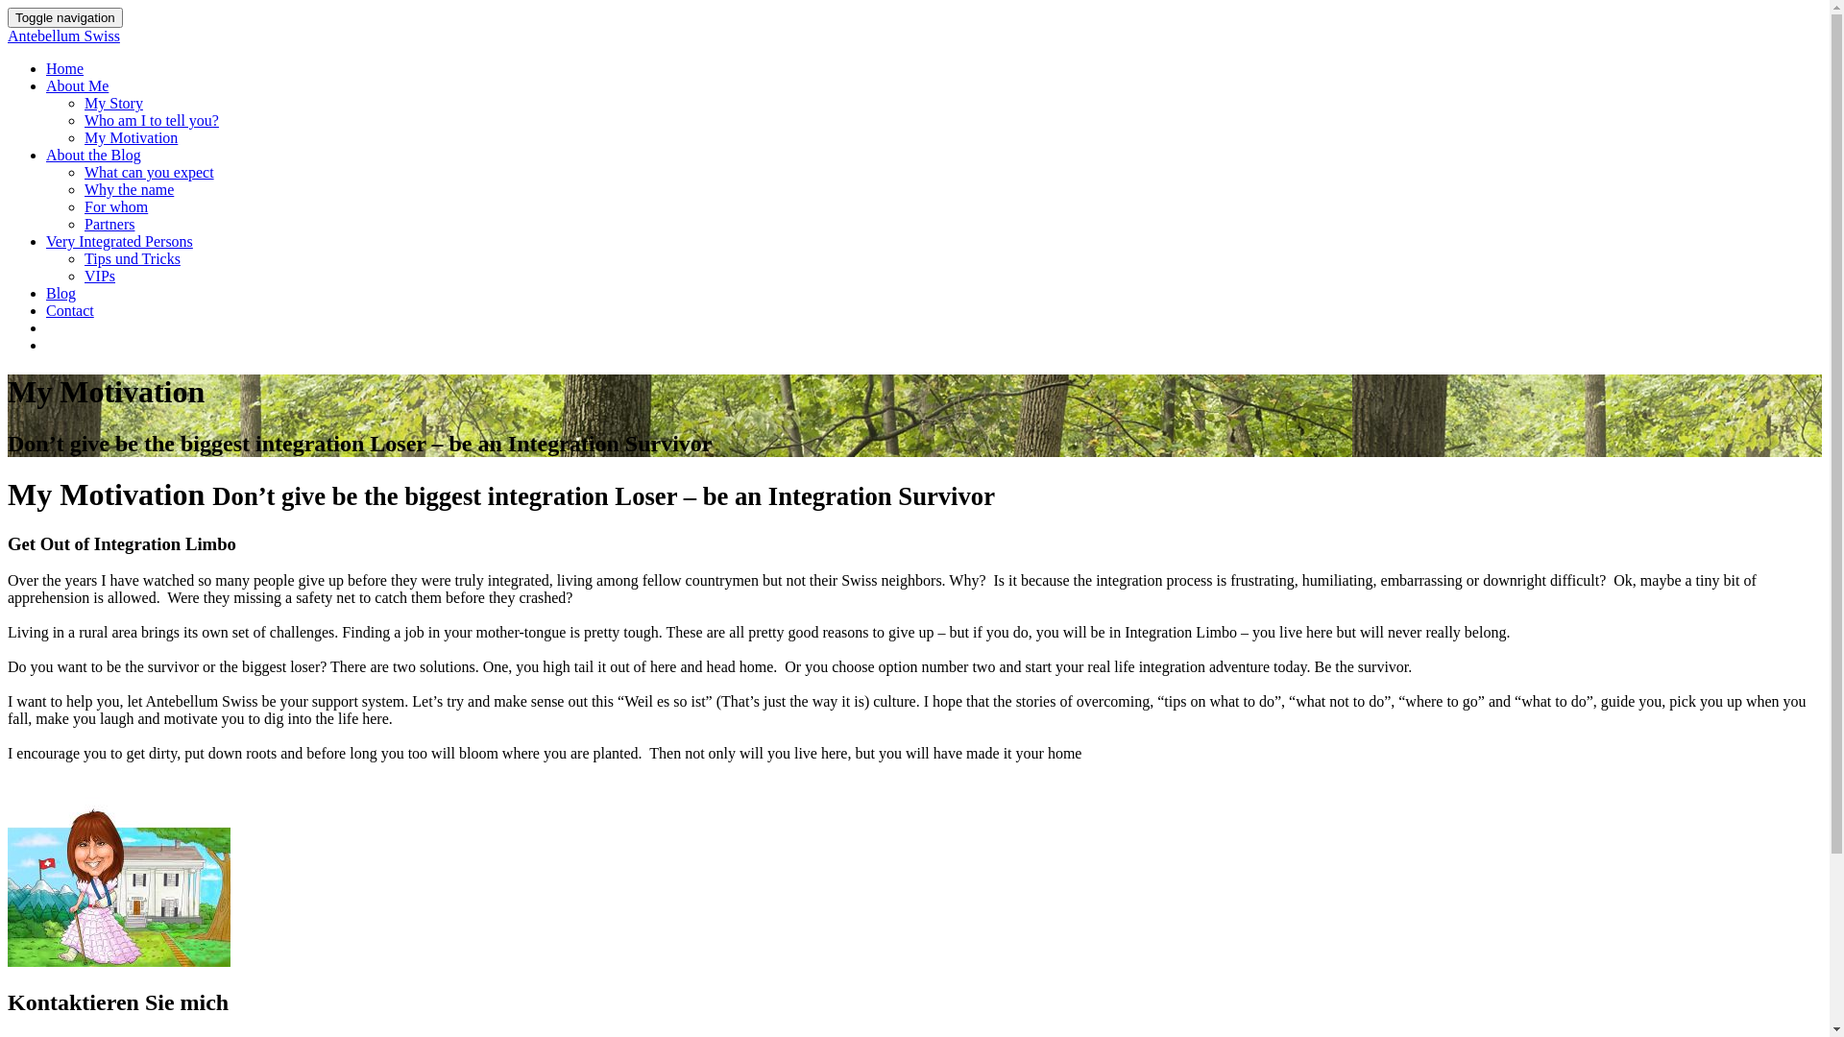  What do you see at coordinates (119, 242) in the screenshot?
I see `Very Integrated Persons` at bounding box center [119, 242].